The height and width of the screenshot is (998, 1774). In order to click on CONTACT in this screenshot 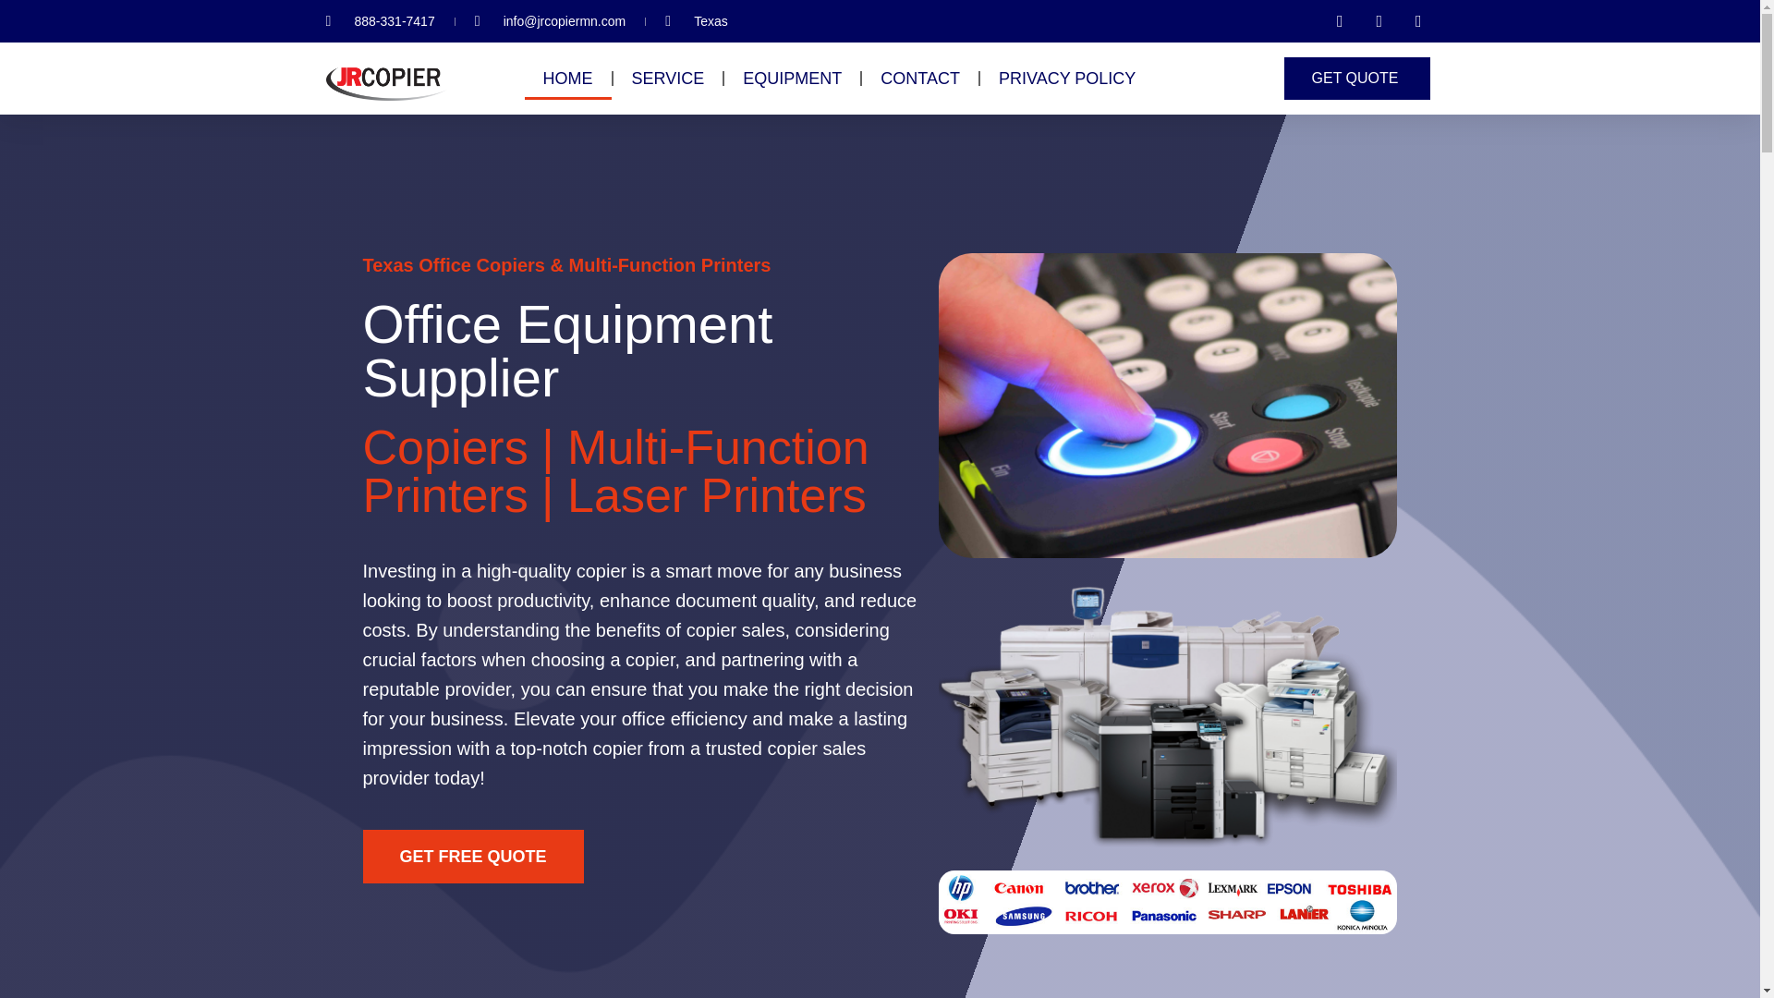, I will do `click(920, 78)`.